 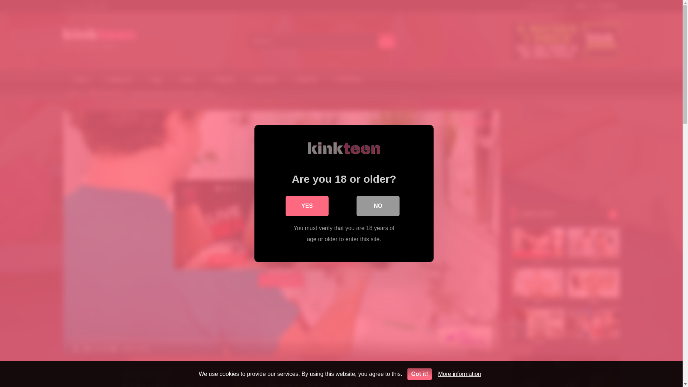 What do you see at coordinates (99, 35) in the screenshot?
I see `kinkteen.com` at bounding box center [99, 35].